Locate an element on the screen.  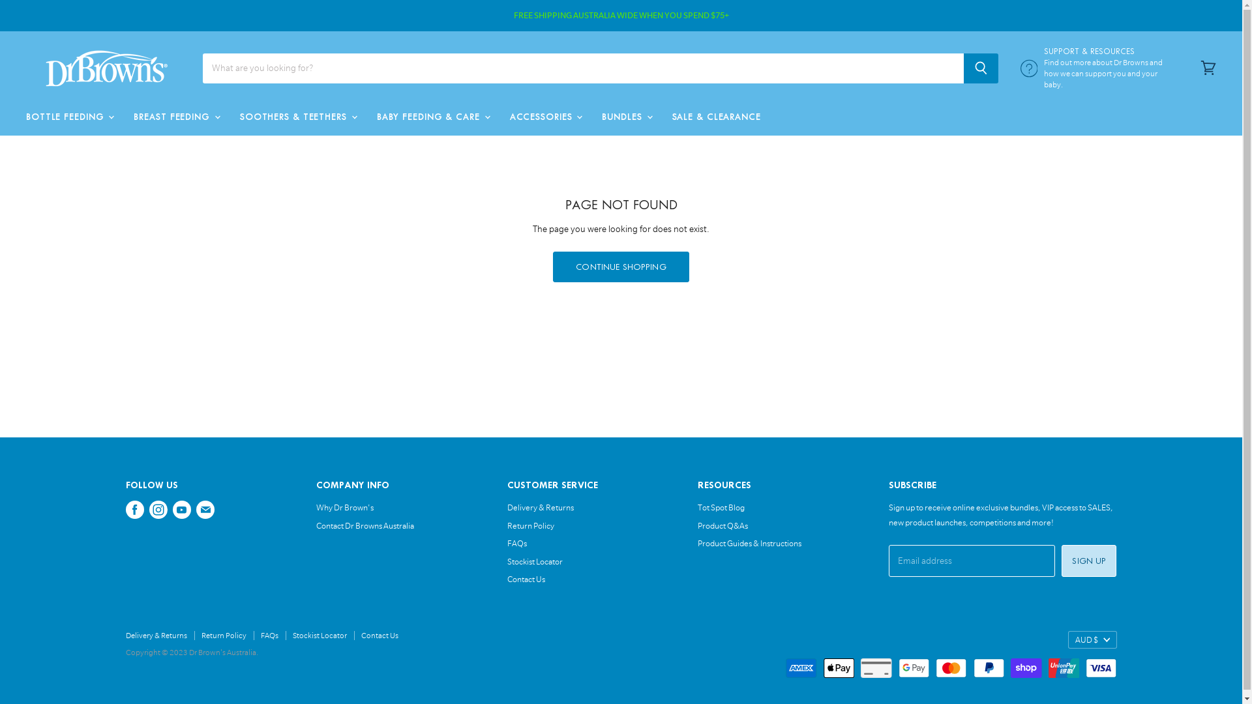
Delivery & Returns is located at coordinates (541, 507).